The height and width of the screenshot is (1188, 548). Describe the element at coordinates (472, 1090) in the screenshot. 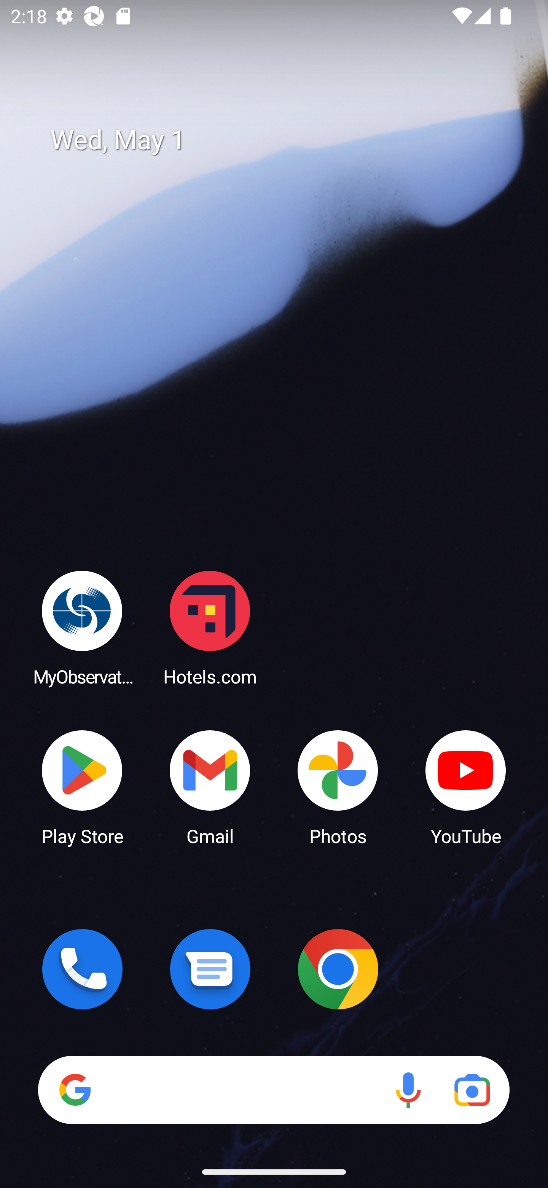

I see `Google Lens` at that location.